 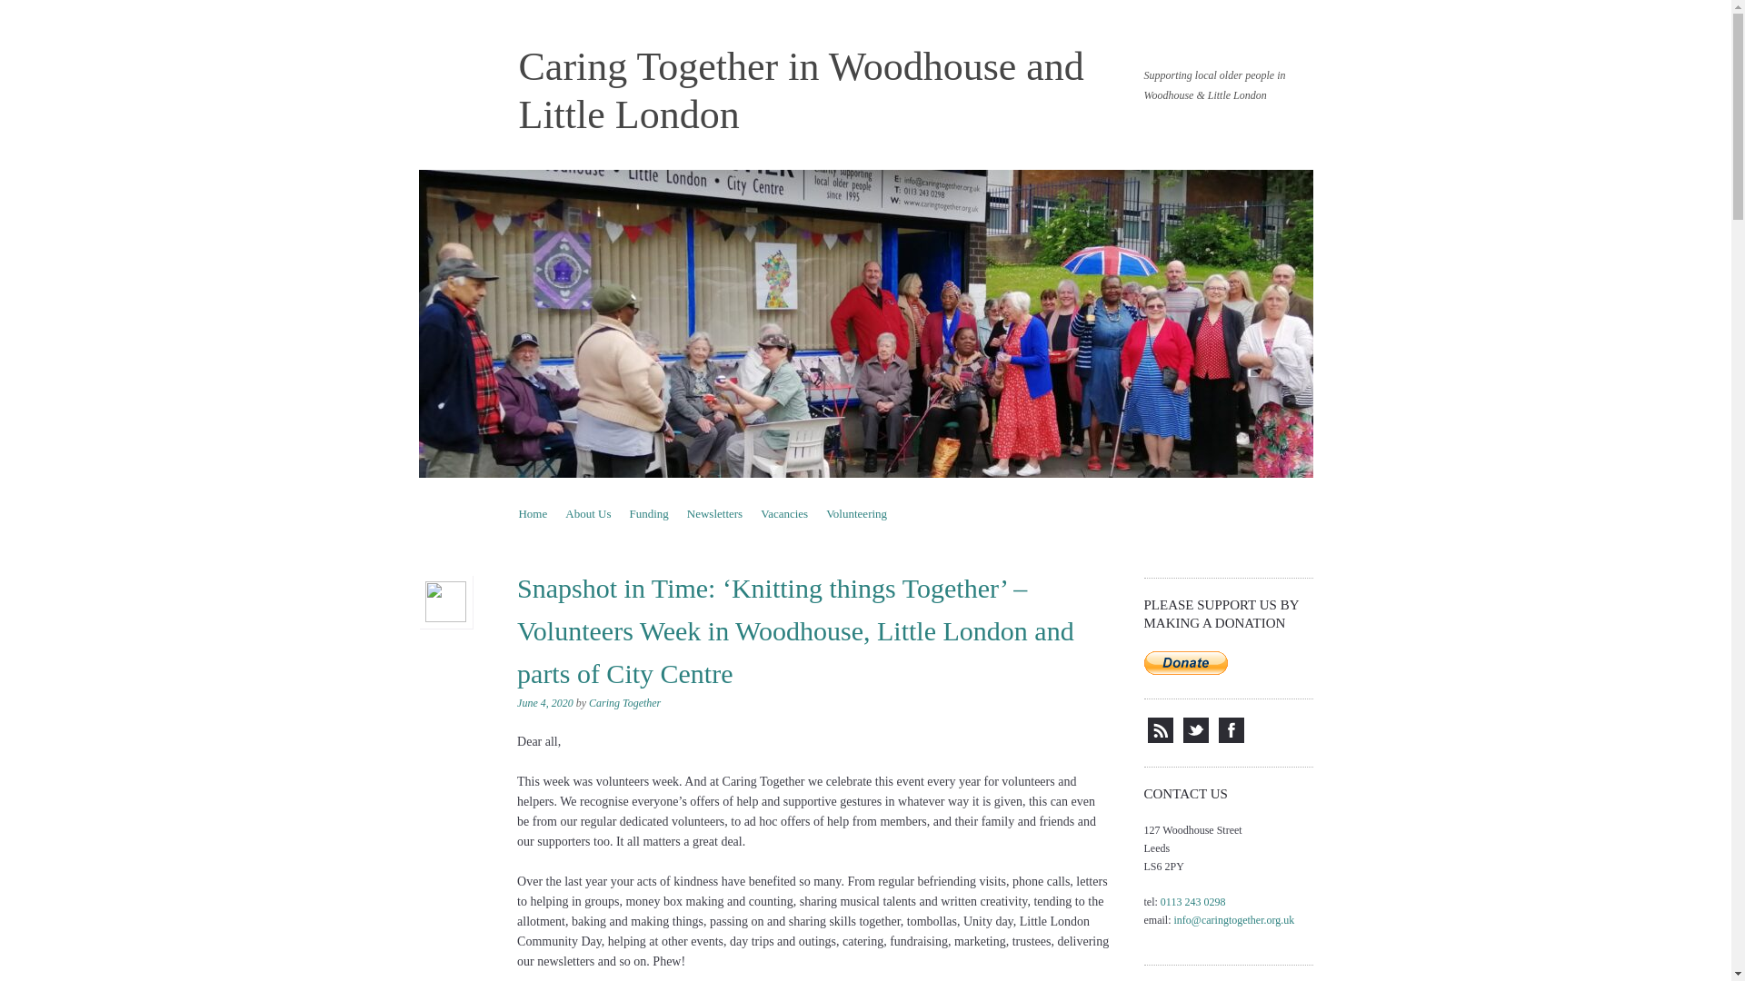 What do you see at coordinates (533, 513) in the screenshot?
I see `Home` at bounding box center [533, 513].